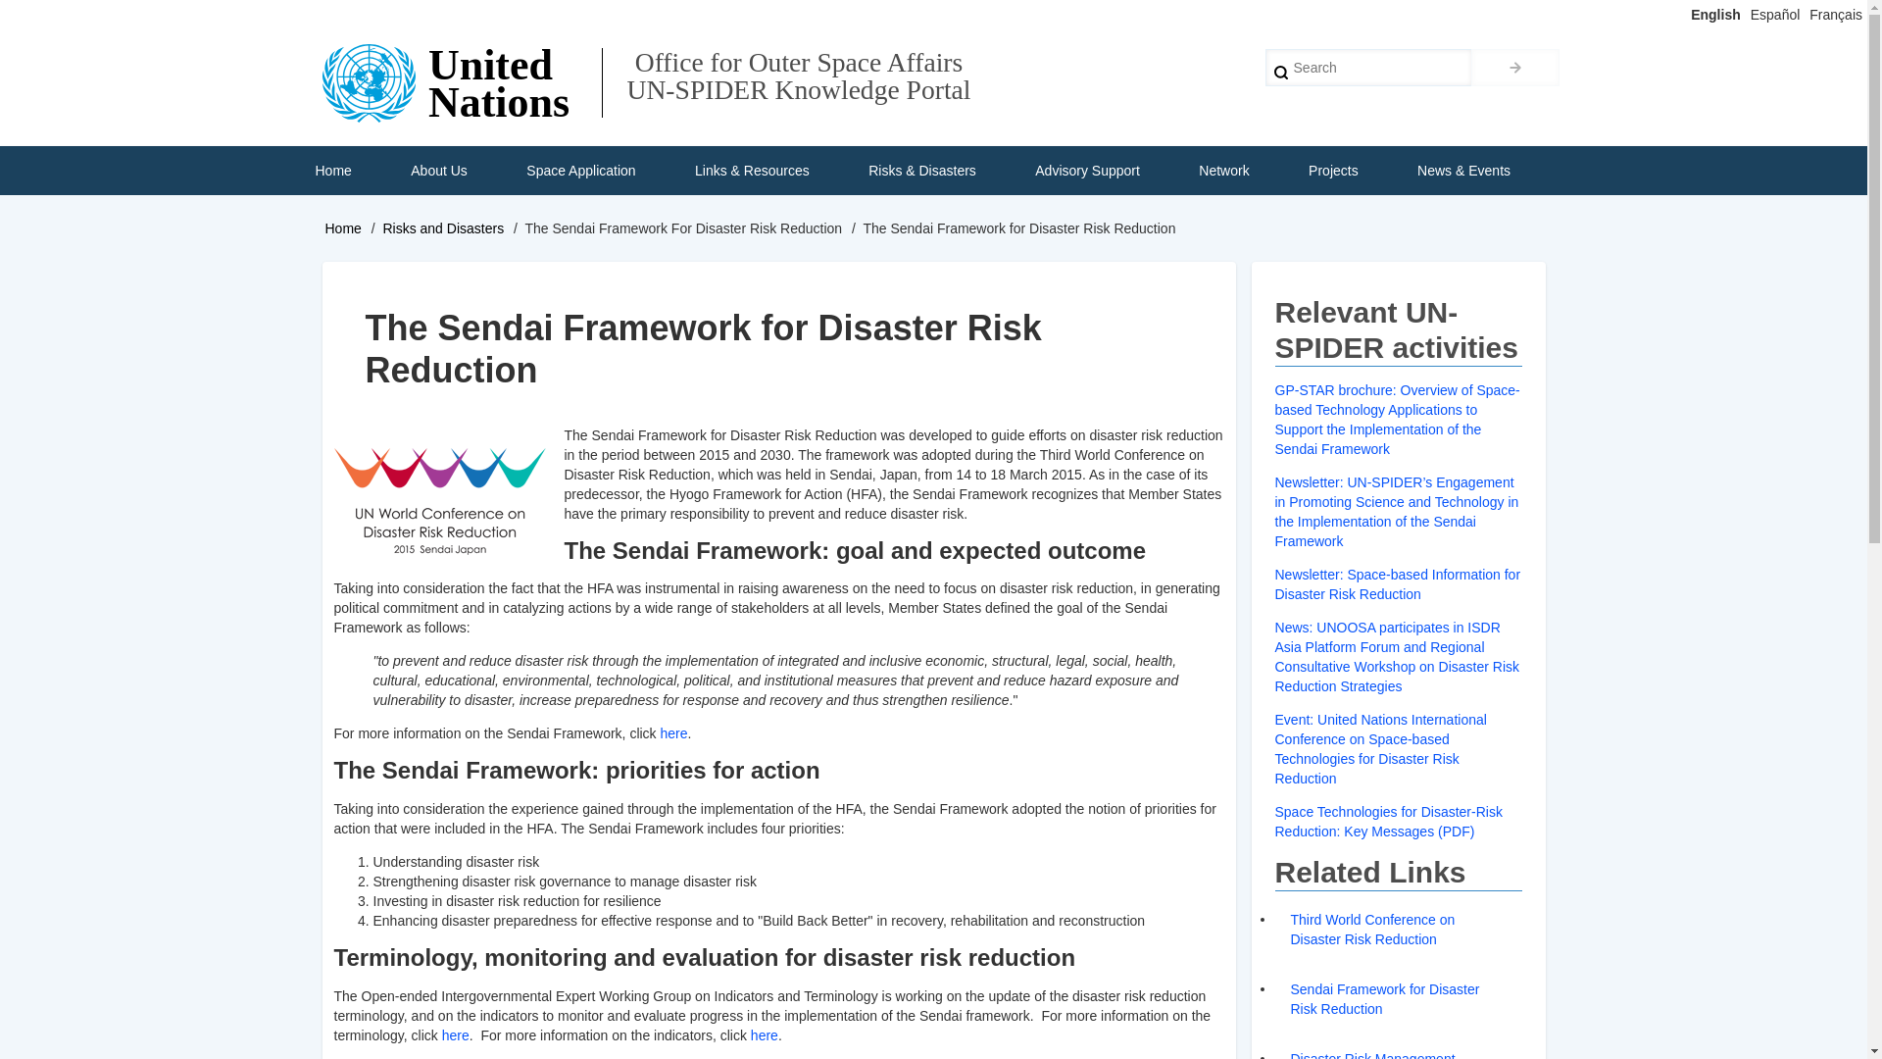 The height and width of the screenshot is (1059, 1882). Describe the element at coordinates (331, 171) in the screenshot. I see `Home` at that location.